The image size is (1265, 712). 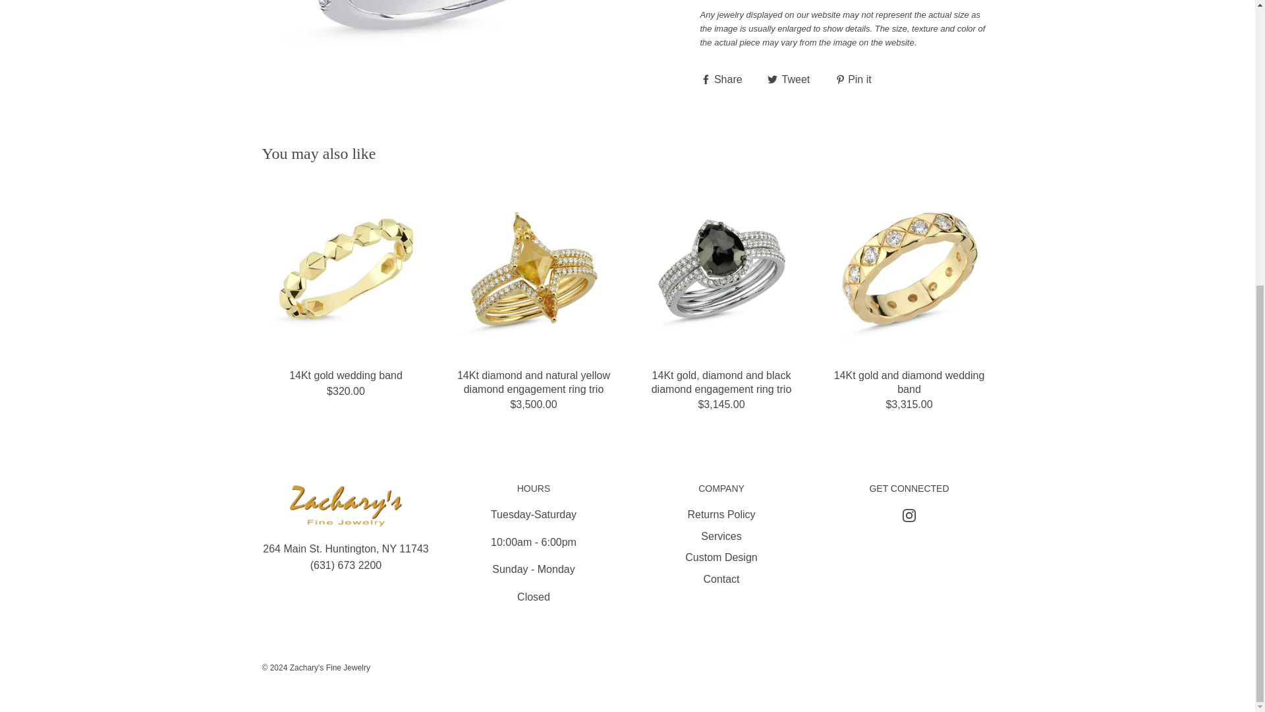 What do you see at coordinates (532, 268) in the screenshot?
I see `14Kt diamond and natural yellow diamond engagement ring trio` at bounding box center [532, 268].